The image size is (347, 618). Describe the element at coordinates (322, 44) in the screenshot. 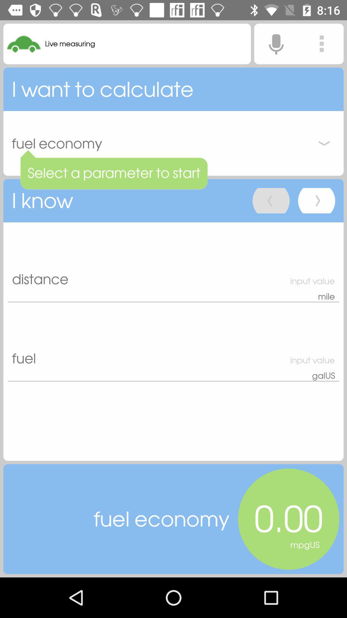

I see `click the 3 vertical dots at top right corner` at that location.